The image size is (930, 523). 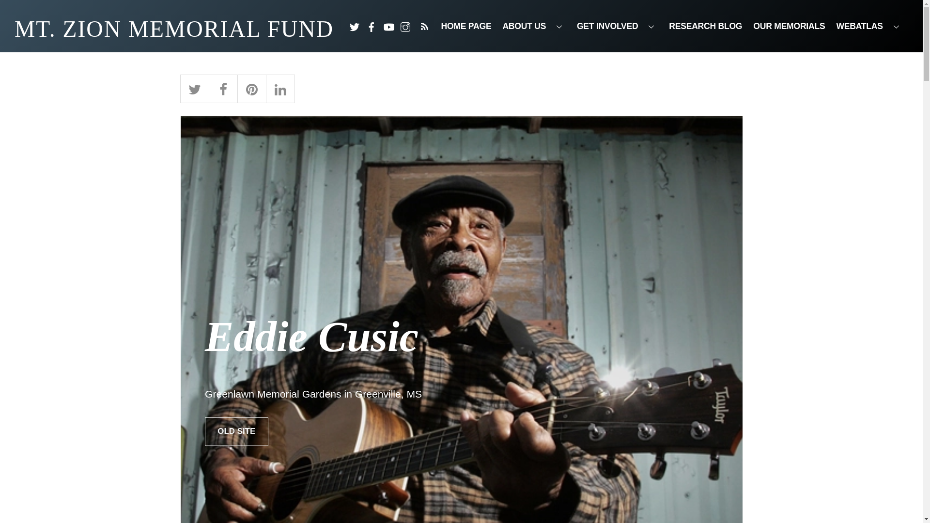 What do you see at coordinates (174, 29) in the screenshot?
I see `Mt. Zion Memorial Fund` at bounding box center [174, 29].